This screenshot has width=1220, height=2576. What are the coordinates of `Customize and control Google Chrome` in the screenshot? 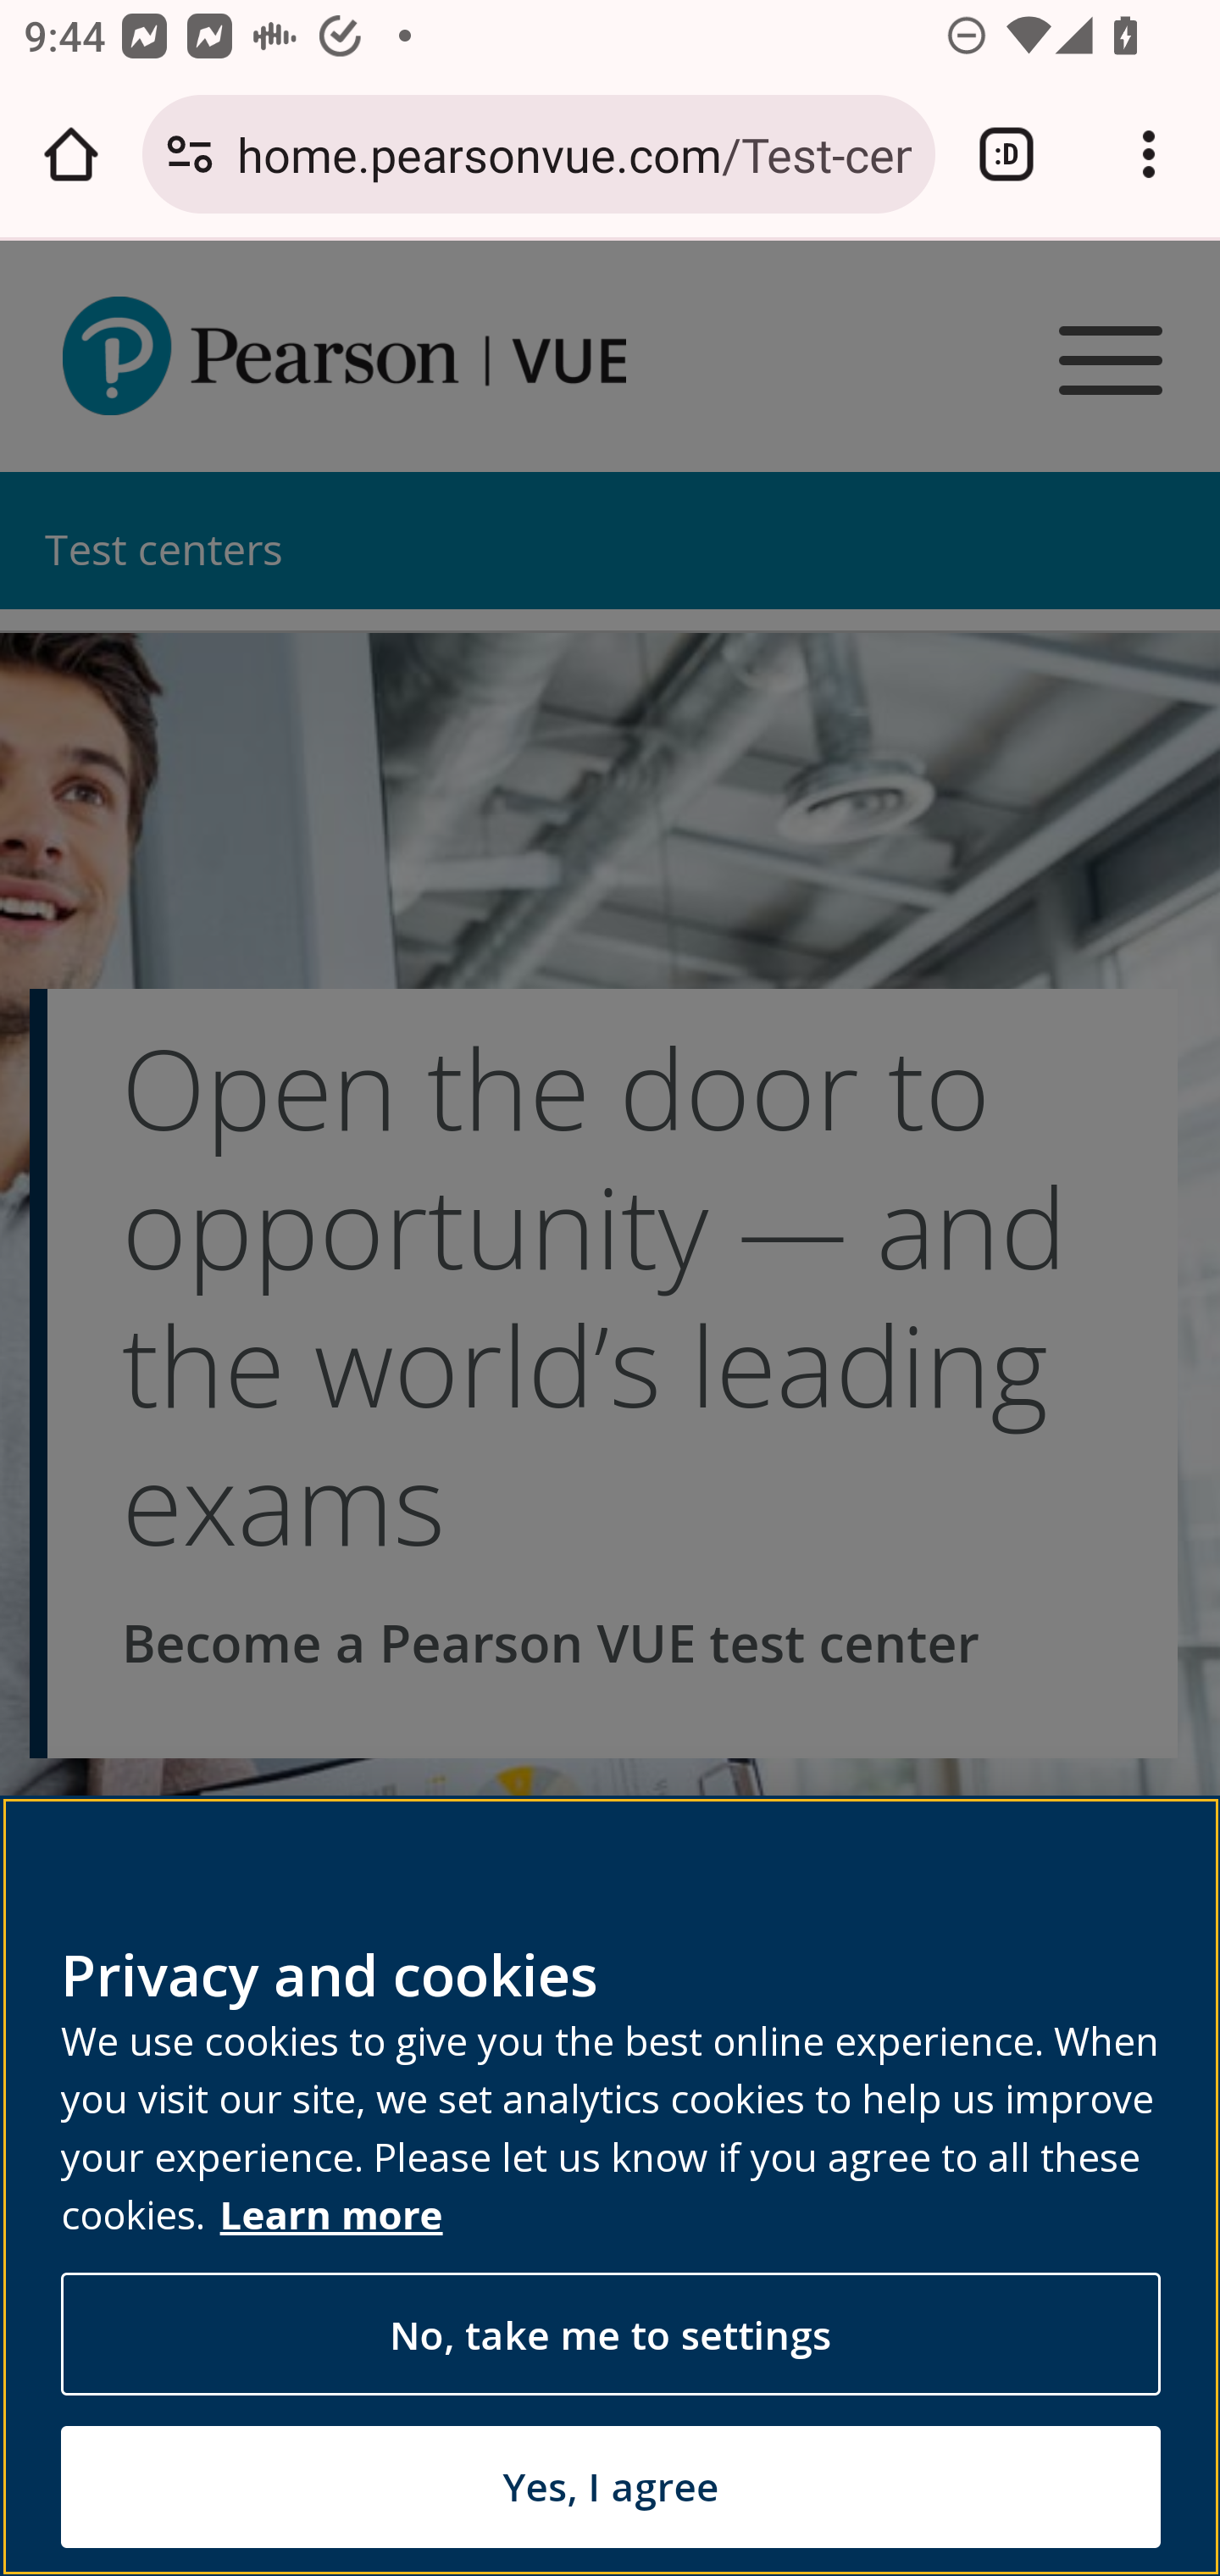 It's located at (1149, 154).